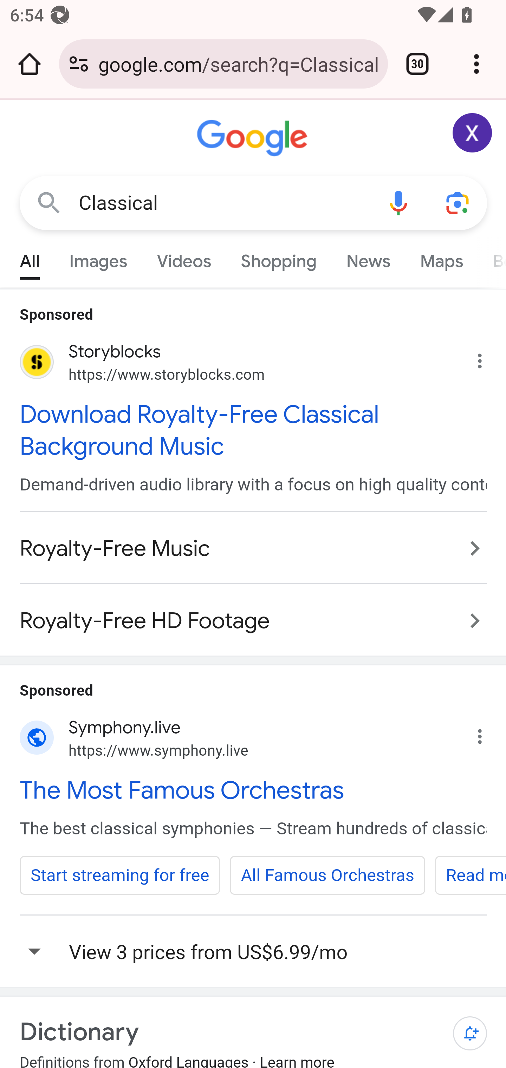 The image size is (506, 1068). What do you see at coordinates (121, 875) in the screenshot?
I see `Start streaming for free` at bounding box center [121, 875].